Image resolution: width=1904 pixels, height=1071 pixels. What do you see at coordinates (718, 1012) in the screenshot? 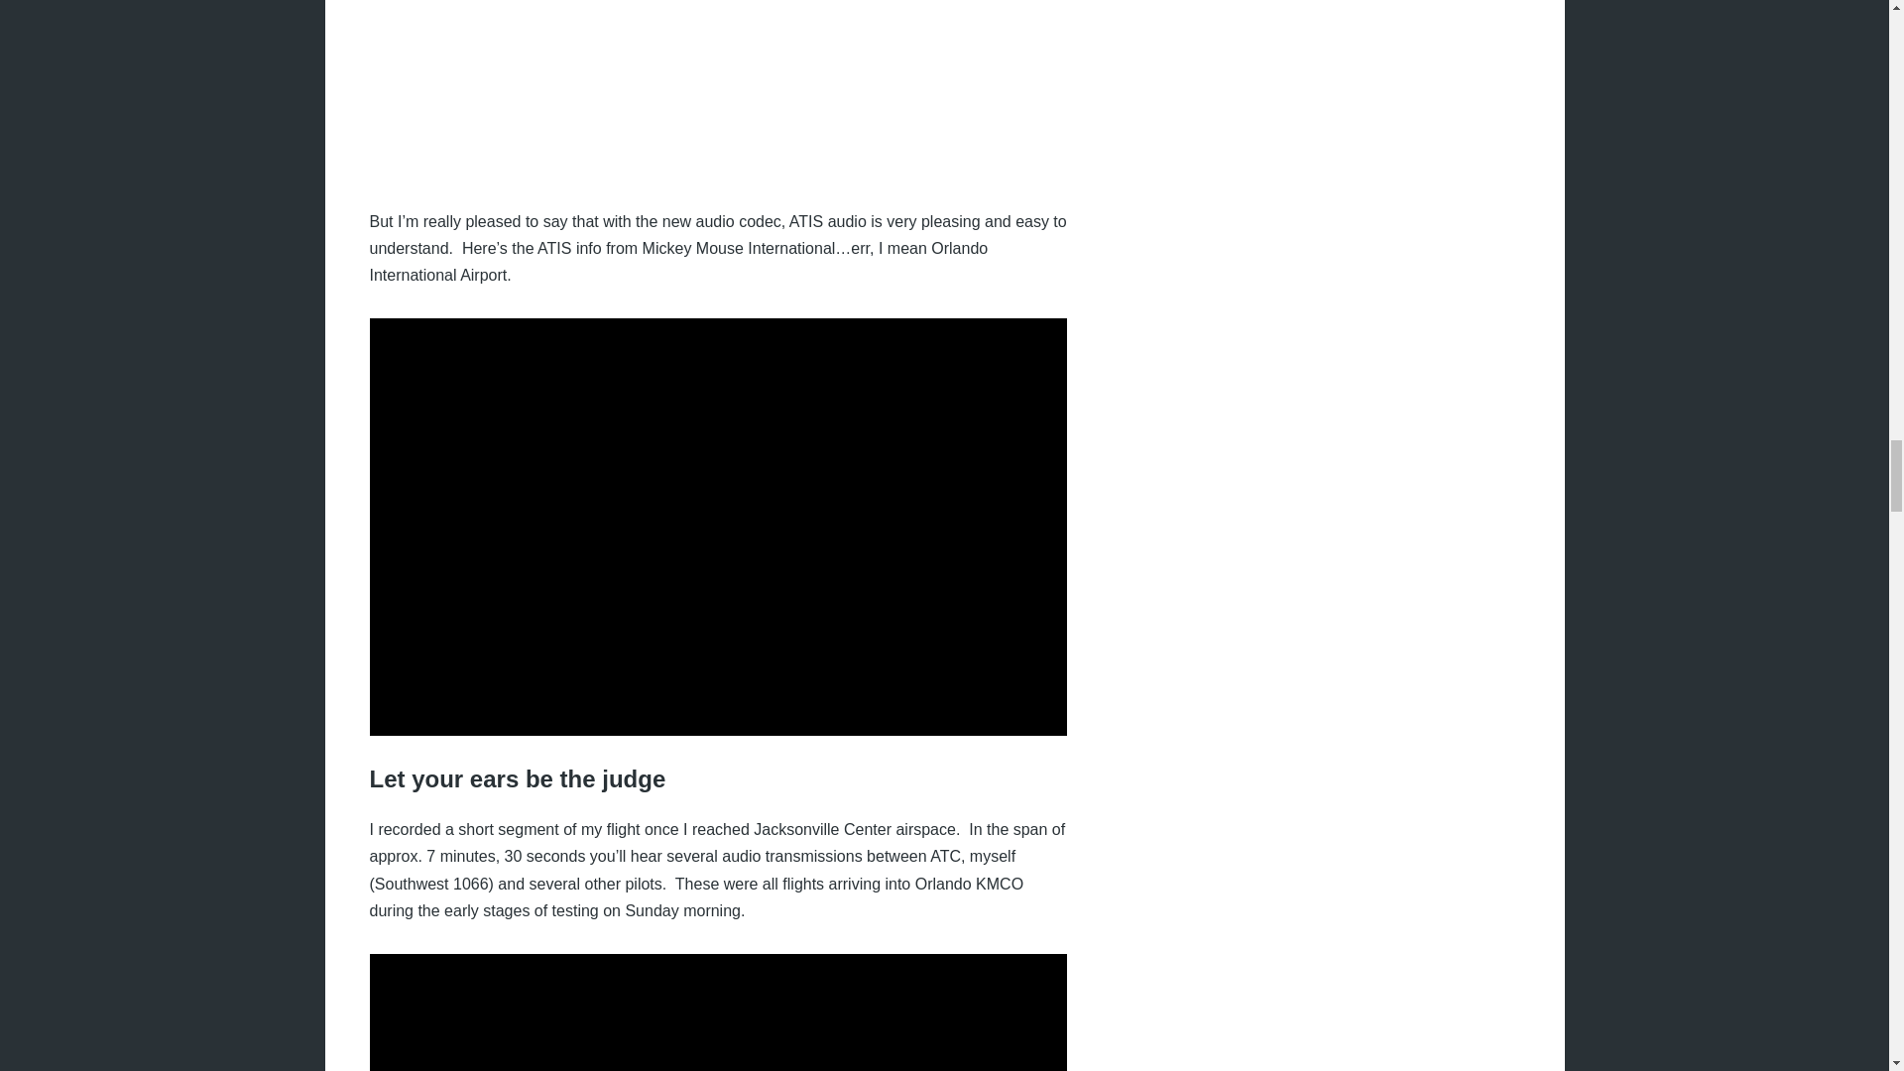
I see `YouTube video player` at bounding box center [718, 1012].